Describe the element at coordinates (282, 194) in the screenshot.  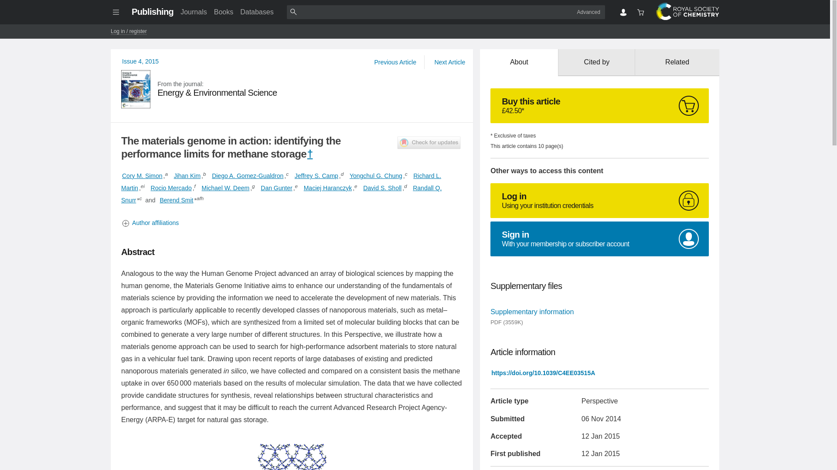
I see `Randall Q. Snurr` at that location.